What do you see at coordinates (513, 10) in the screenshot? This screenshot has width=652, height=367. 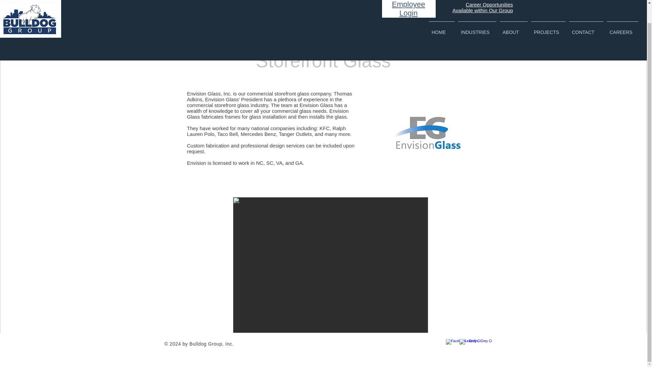 I see `ABOUT` at bounding box center [513, 10].